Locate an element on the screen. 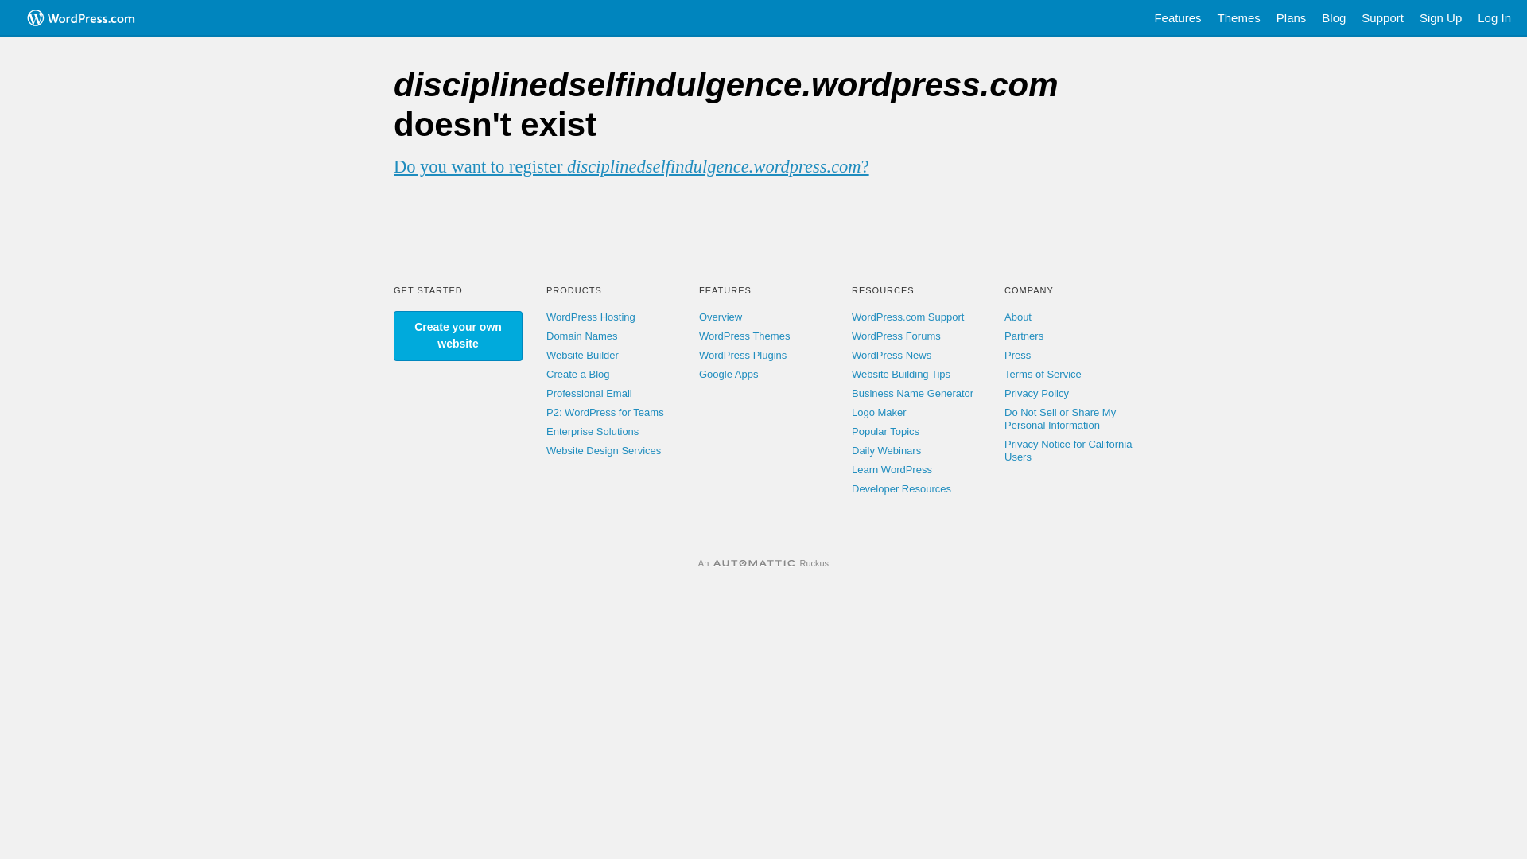  P2: WordPress for Teams is located at coordinates (605, 412).